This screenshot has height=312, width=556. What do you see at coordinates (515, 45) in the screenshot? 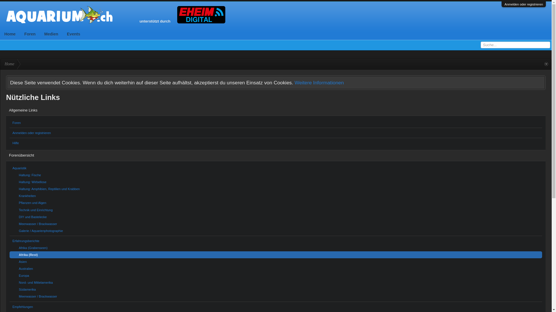
I see `Gib deine Suche ein und verwende die Eingabetaste` at bounding box center [515, 45].